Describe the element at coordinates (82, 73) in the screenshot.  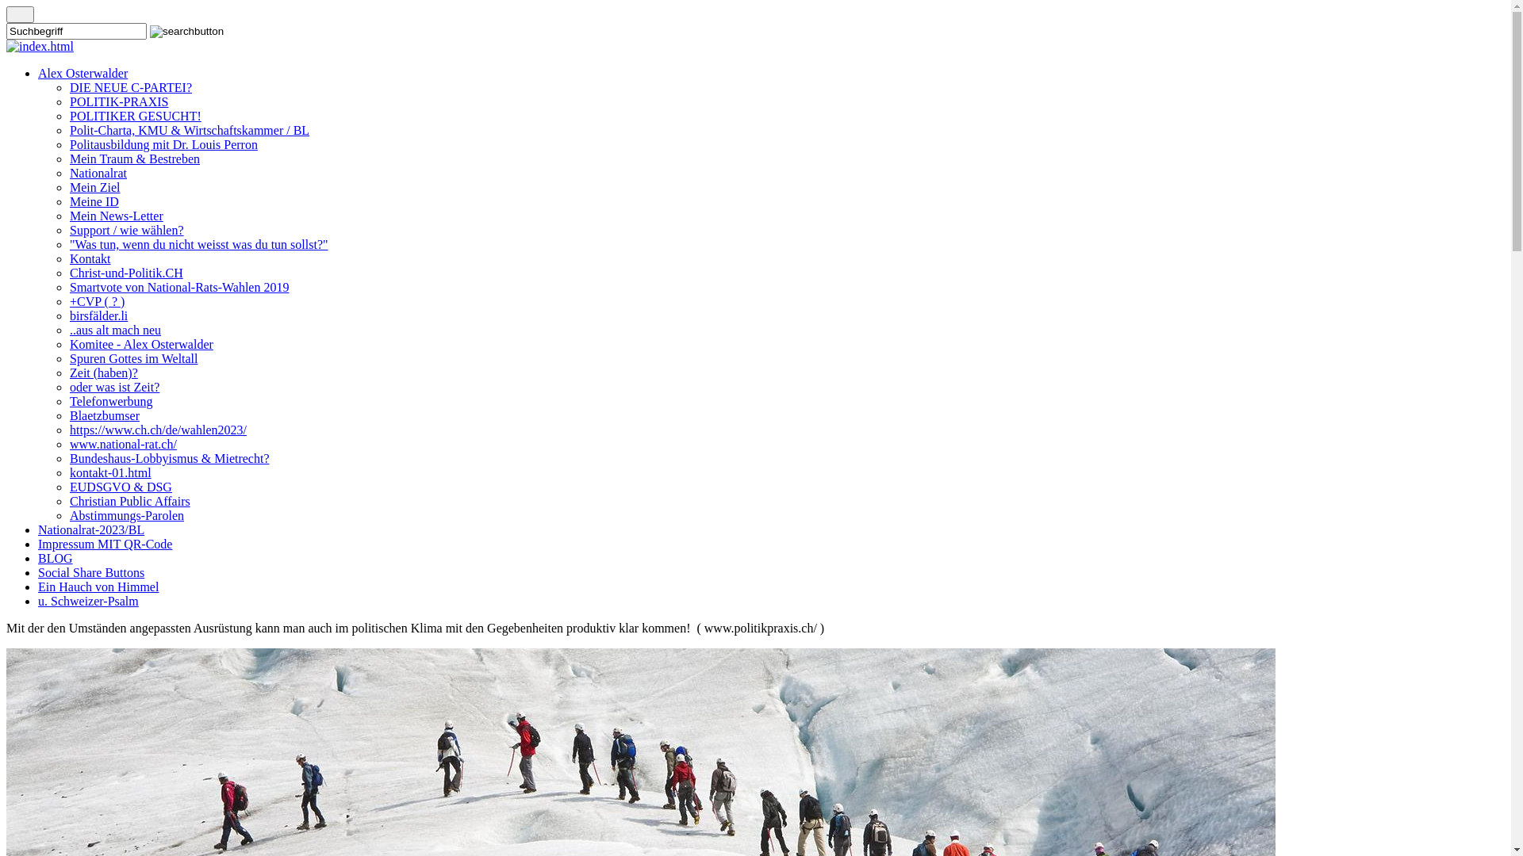
I see `Alex Osterwalder` at that location.